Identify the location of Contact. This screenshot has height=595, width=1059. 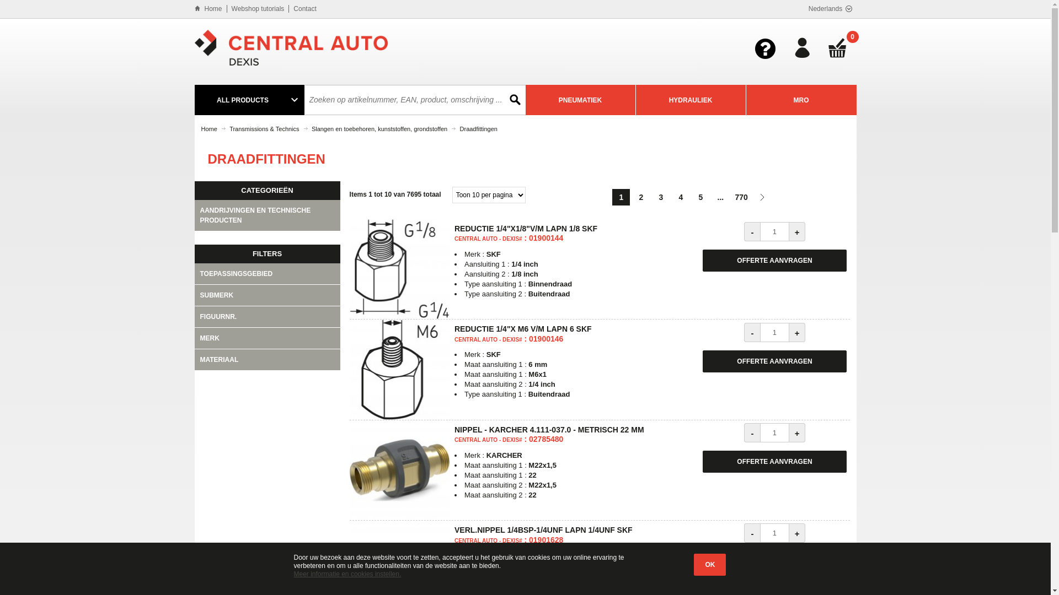
(304, 9).